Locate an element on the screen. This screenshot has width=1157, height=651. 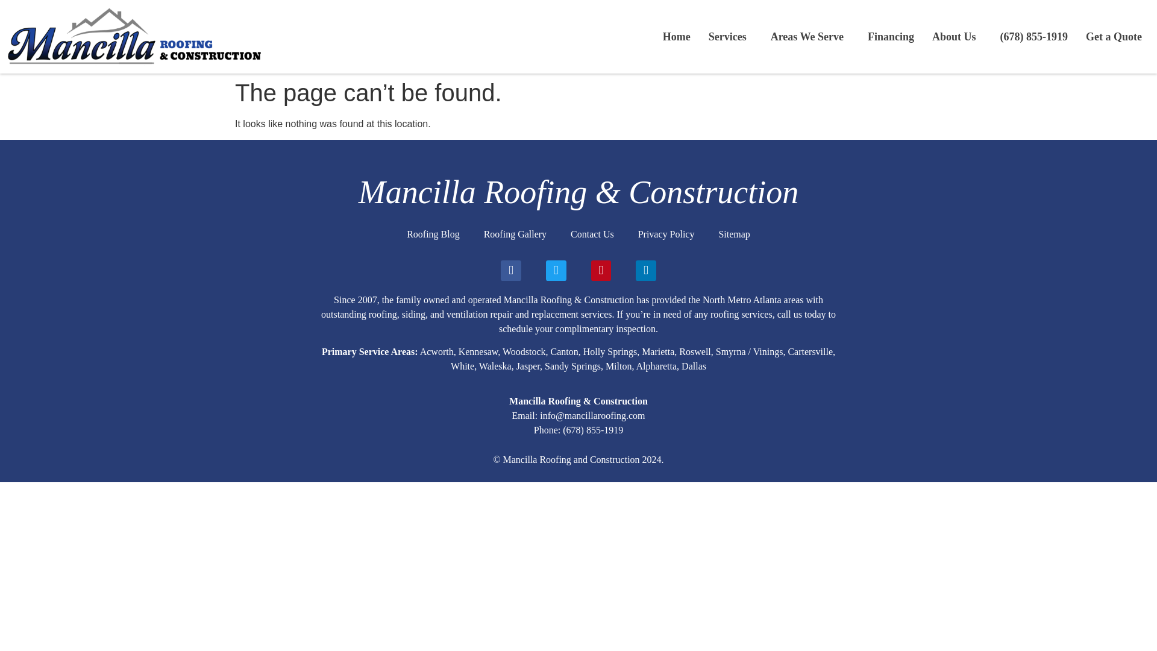
Services is located at coordinates (730, 36).